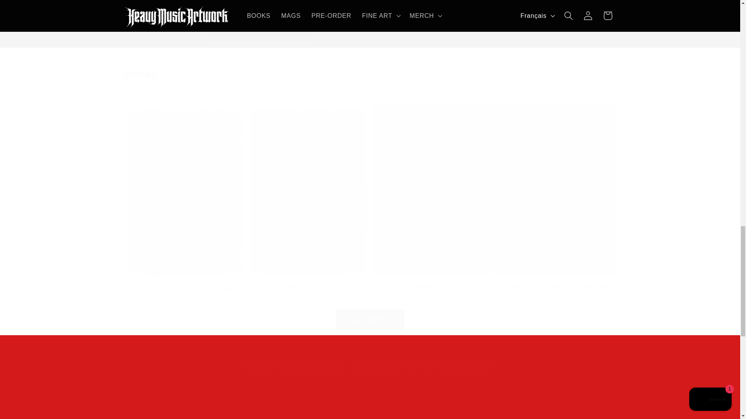  Describe the element at coordinates (370, 74) in the screenshot. I see `Books` at that location.